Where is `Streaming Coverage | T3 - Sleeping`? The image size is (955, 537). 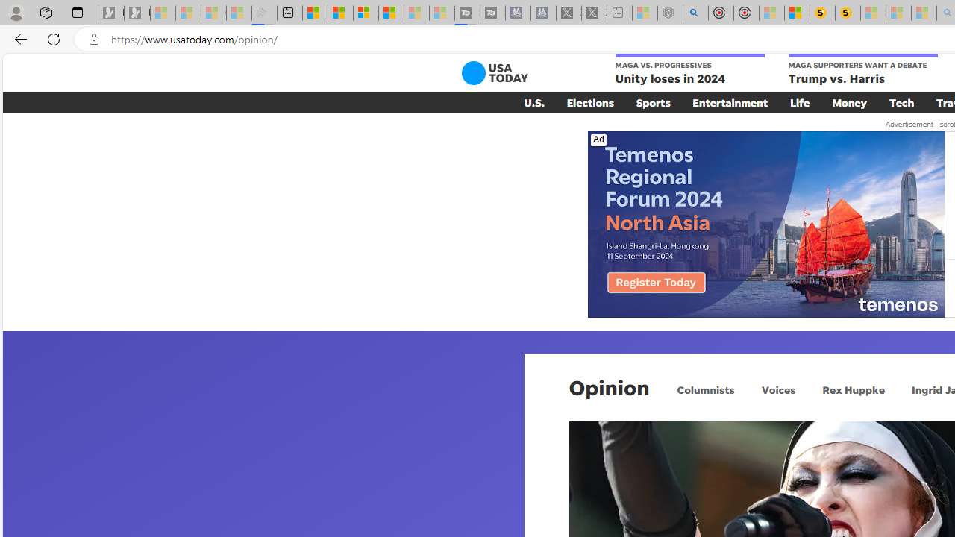
Streaming Coverage | T3 - Sleeping is located at coordinates (467, 13).